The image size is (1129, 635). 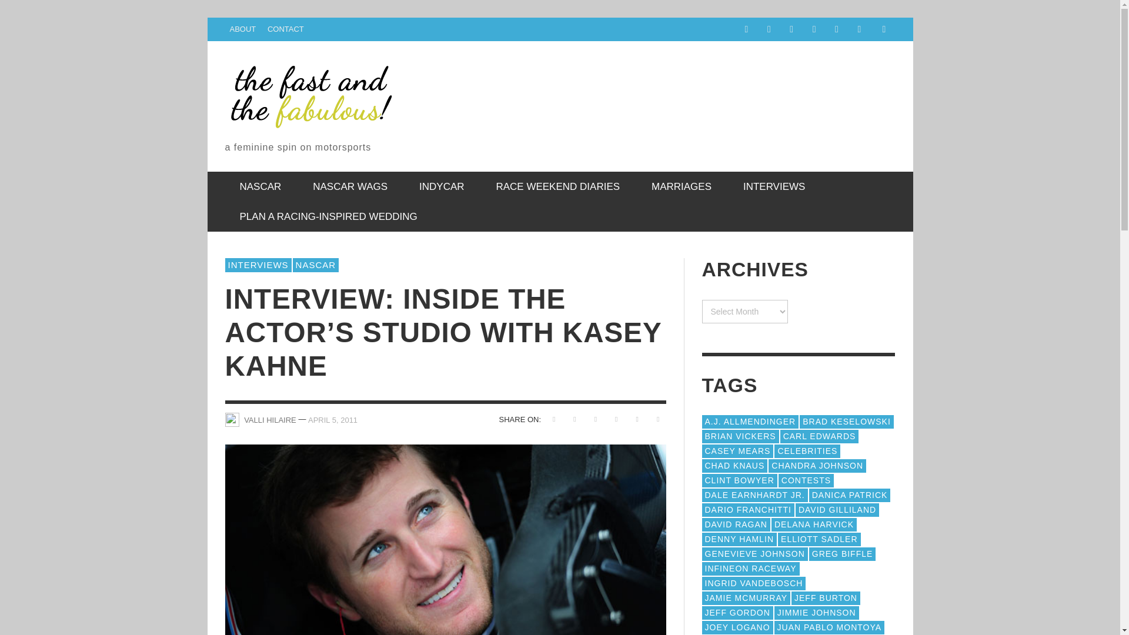 What do you see at coordinates (746, 29) in the screenshot?
I see `Facebook` at bounding box center [746, 29].